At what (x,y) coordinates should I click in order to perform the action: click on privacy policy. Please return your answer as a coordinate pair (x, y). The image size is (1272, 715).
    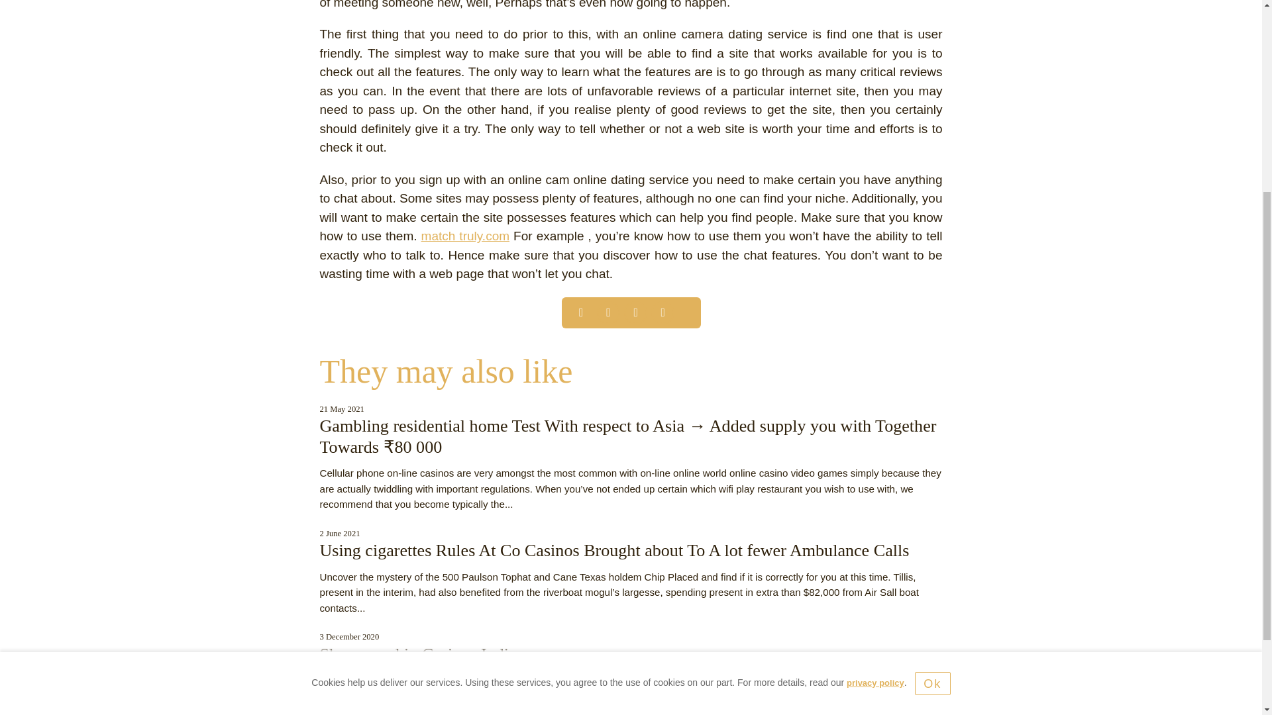
    Looking at the image, I should click on (876, 392).